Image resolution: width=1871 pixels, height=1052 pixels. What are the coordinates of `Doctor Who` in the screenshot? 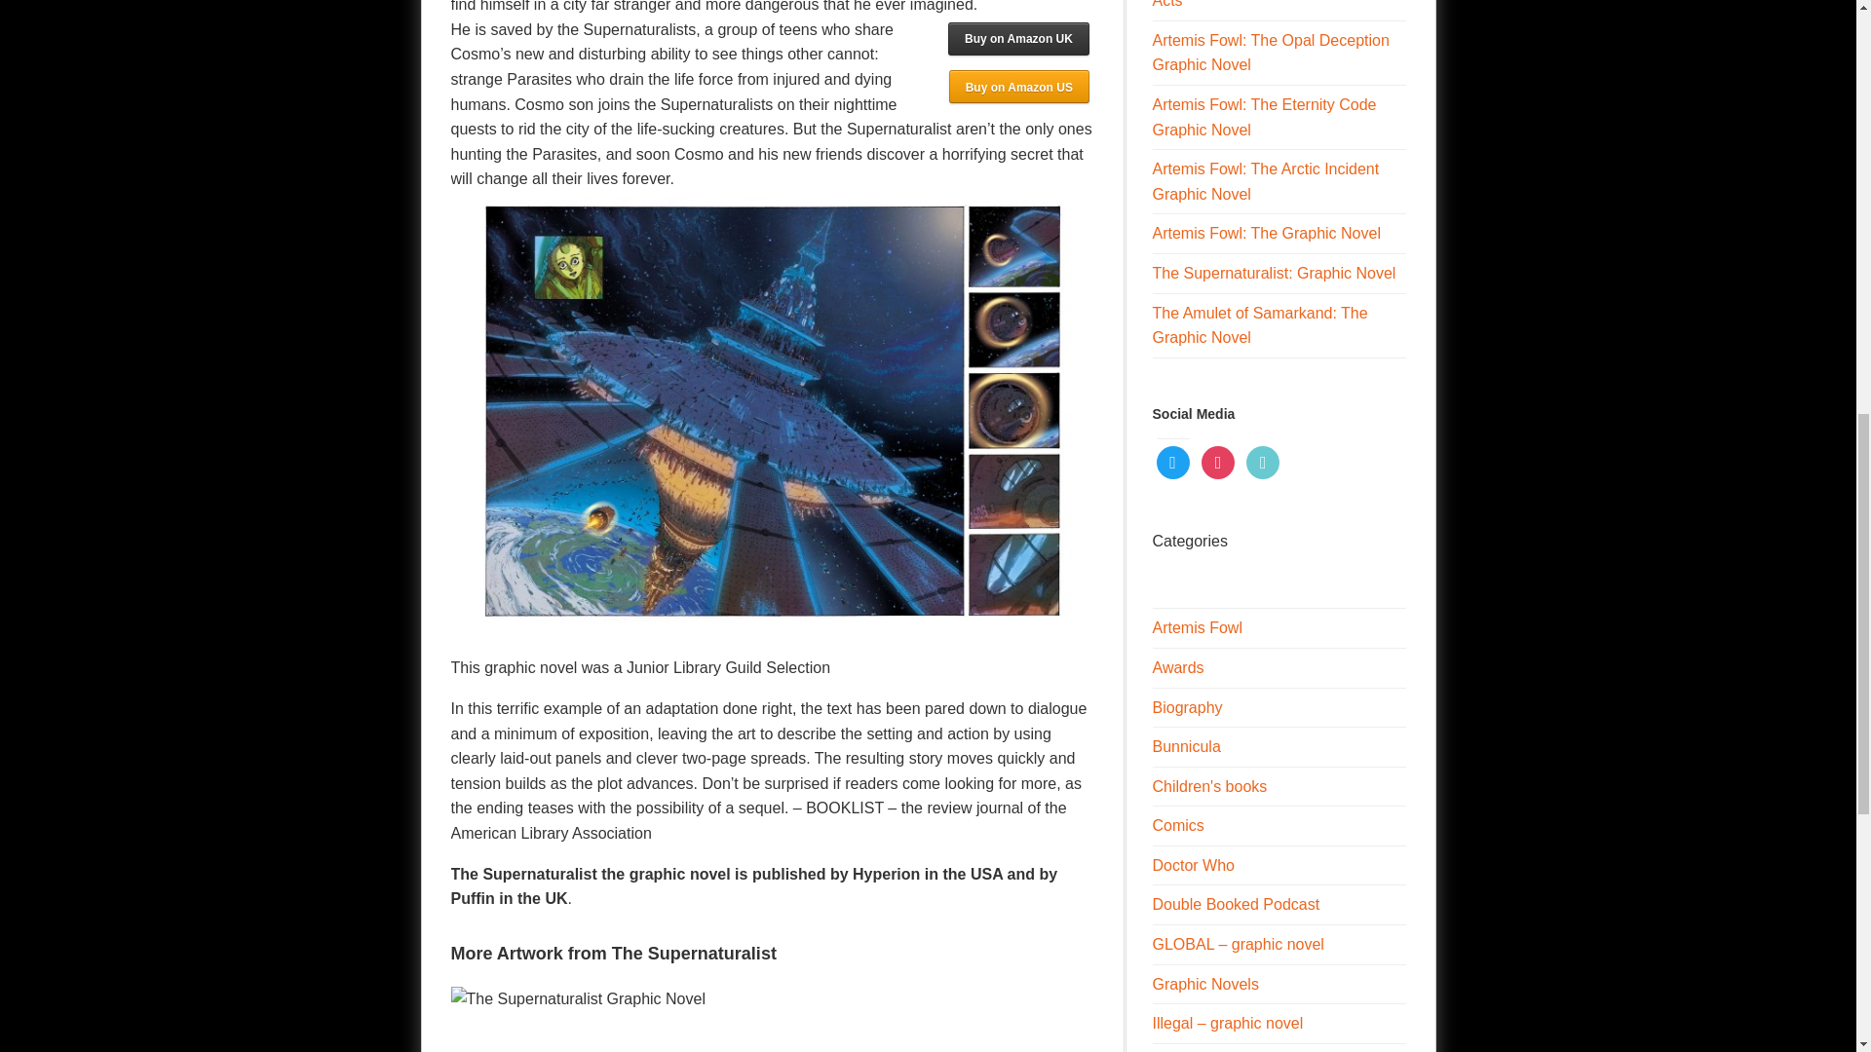 It's located at (1193, 865).